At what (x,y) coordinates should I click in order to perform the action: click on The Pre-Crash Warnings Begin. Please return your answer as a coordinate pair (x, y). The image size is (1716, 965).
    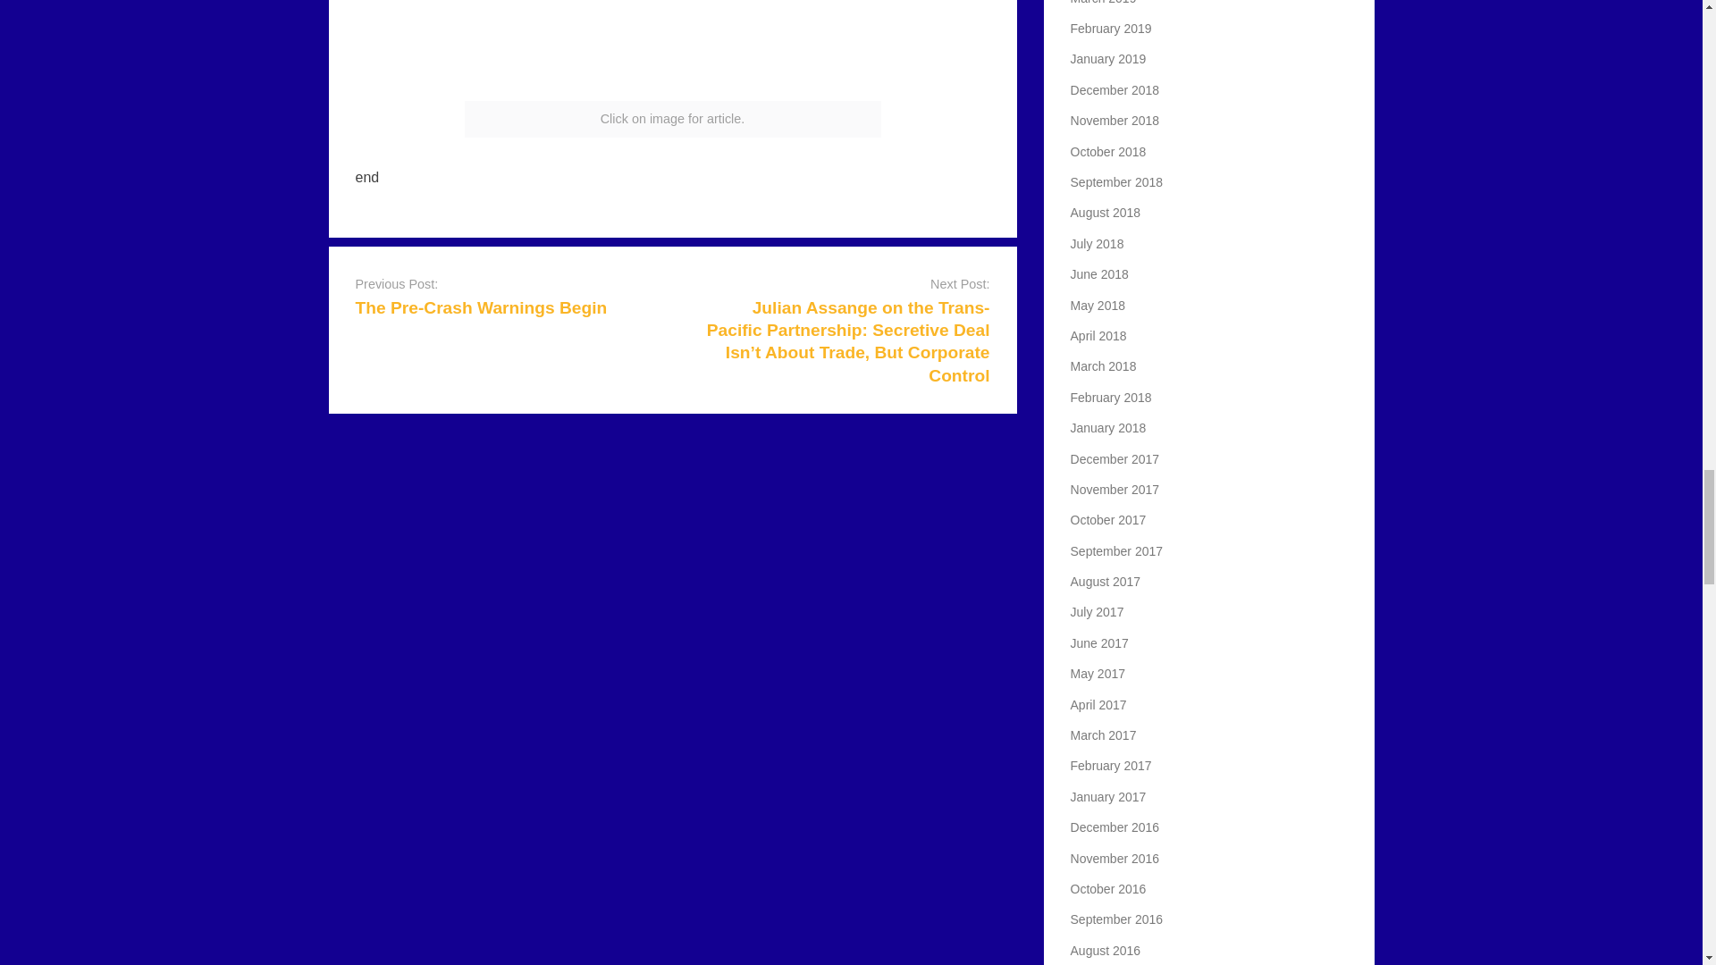
    Looking at the image, I should click on (481, 307).